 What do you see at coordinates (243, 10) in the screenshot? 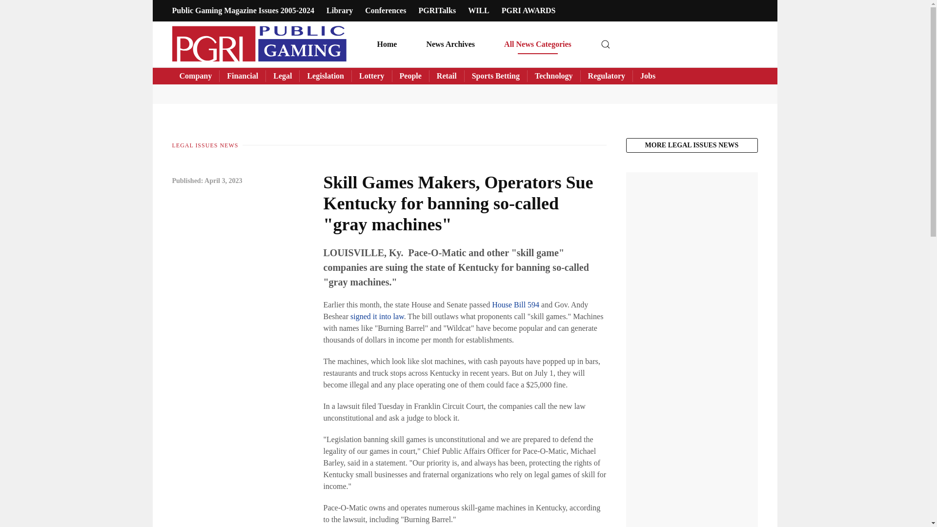
I see `Public Gaming Magazine Issues 2005-2024` at bounding box center [243, 10].